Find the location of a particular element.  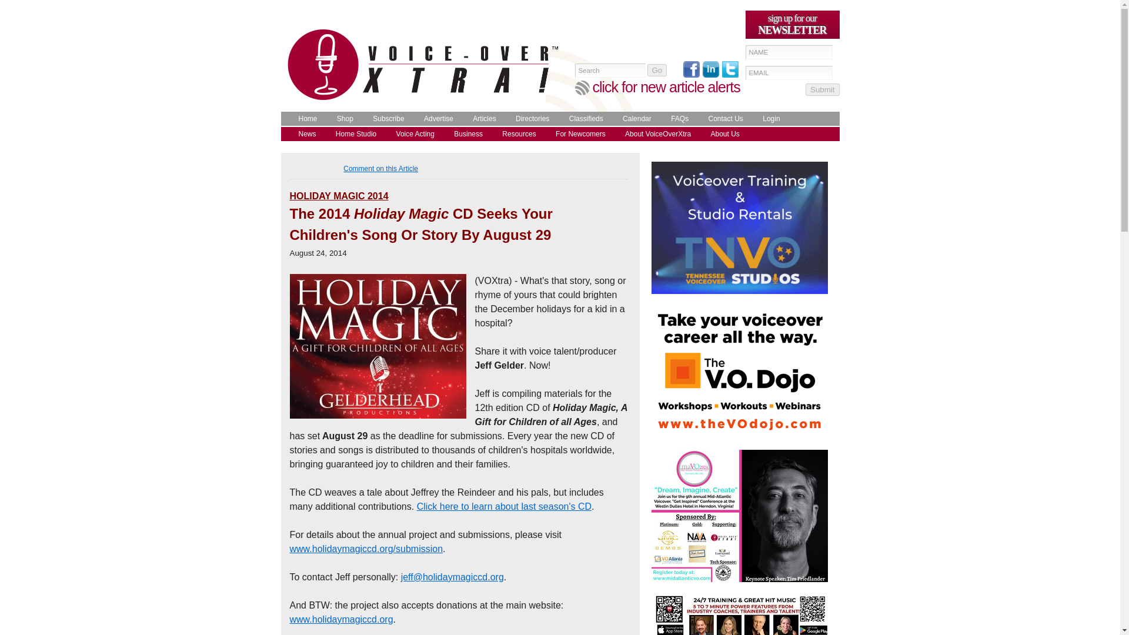

Subscribe is located at coordinates (386, 119).